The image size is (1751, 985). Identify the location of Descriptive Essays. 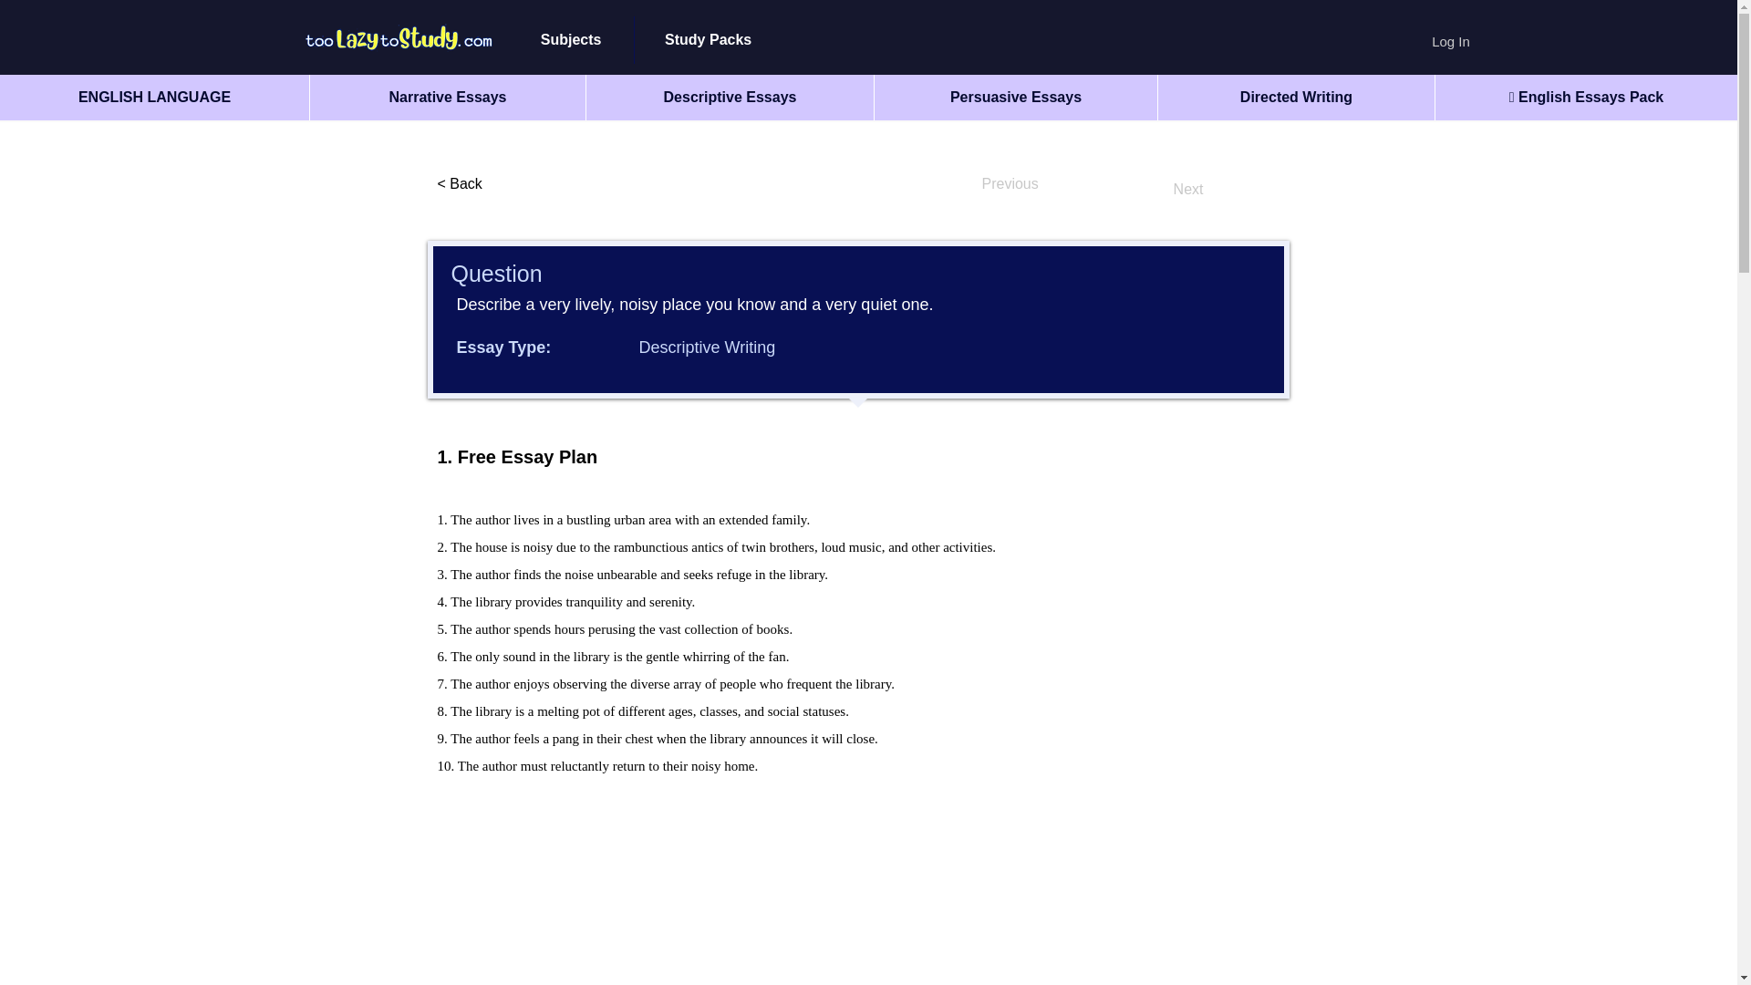
(730, 97).